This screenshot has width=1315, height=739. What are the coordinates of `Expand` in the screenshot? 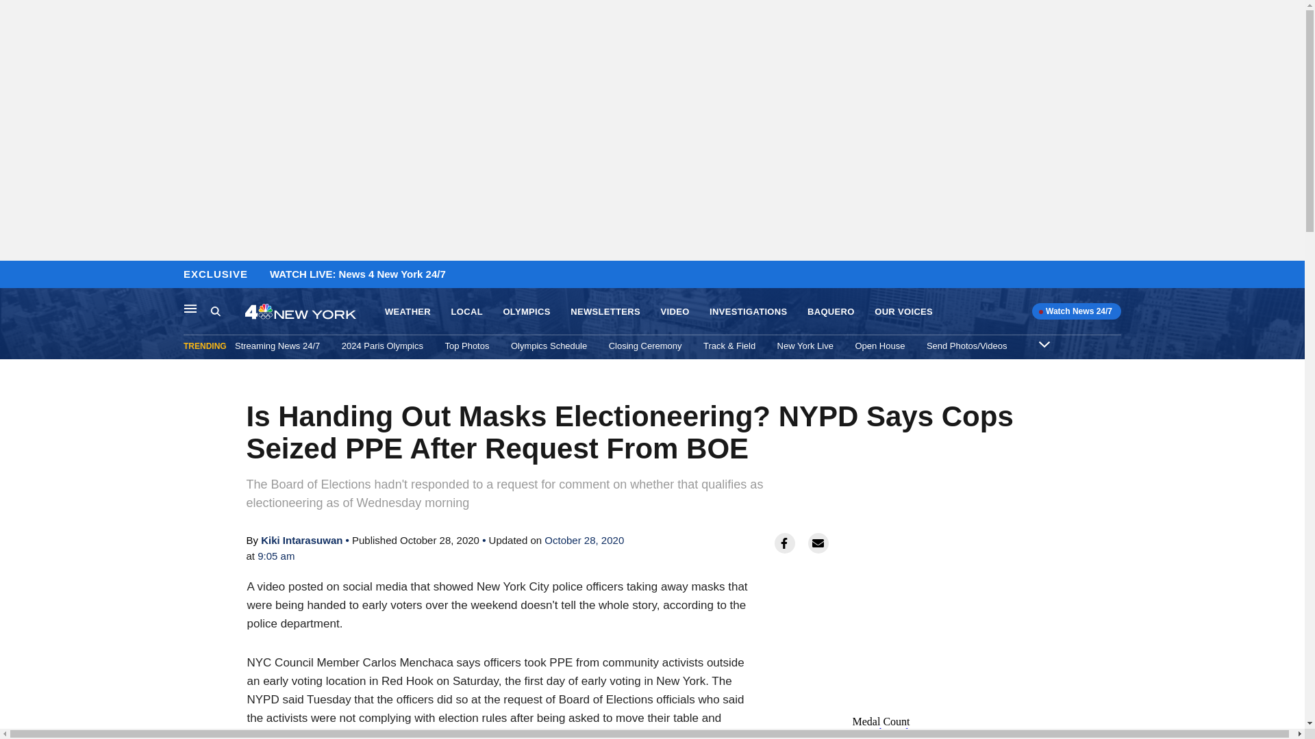 It's located at (1044, 343).